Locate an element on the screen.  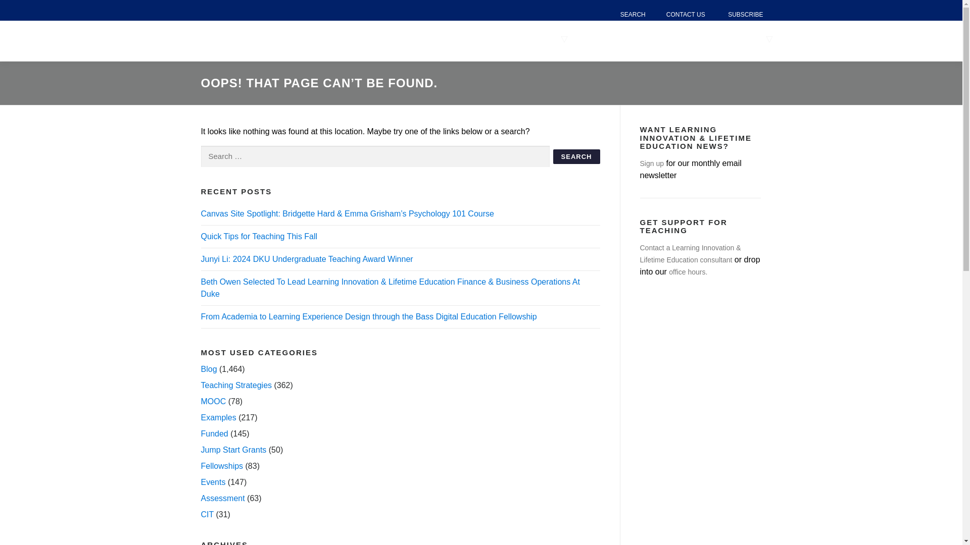
SEARCH is located at coordinates (633, 15).